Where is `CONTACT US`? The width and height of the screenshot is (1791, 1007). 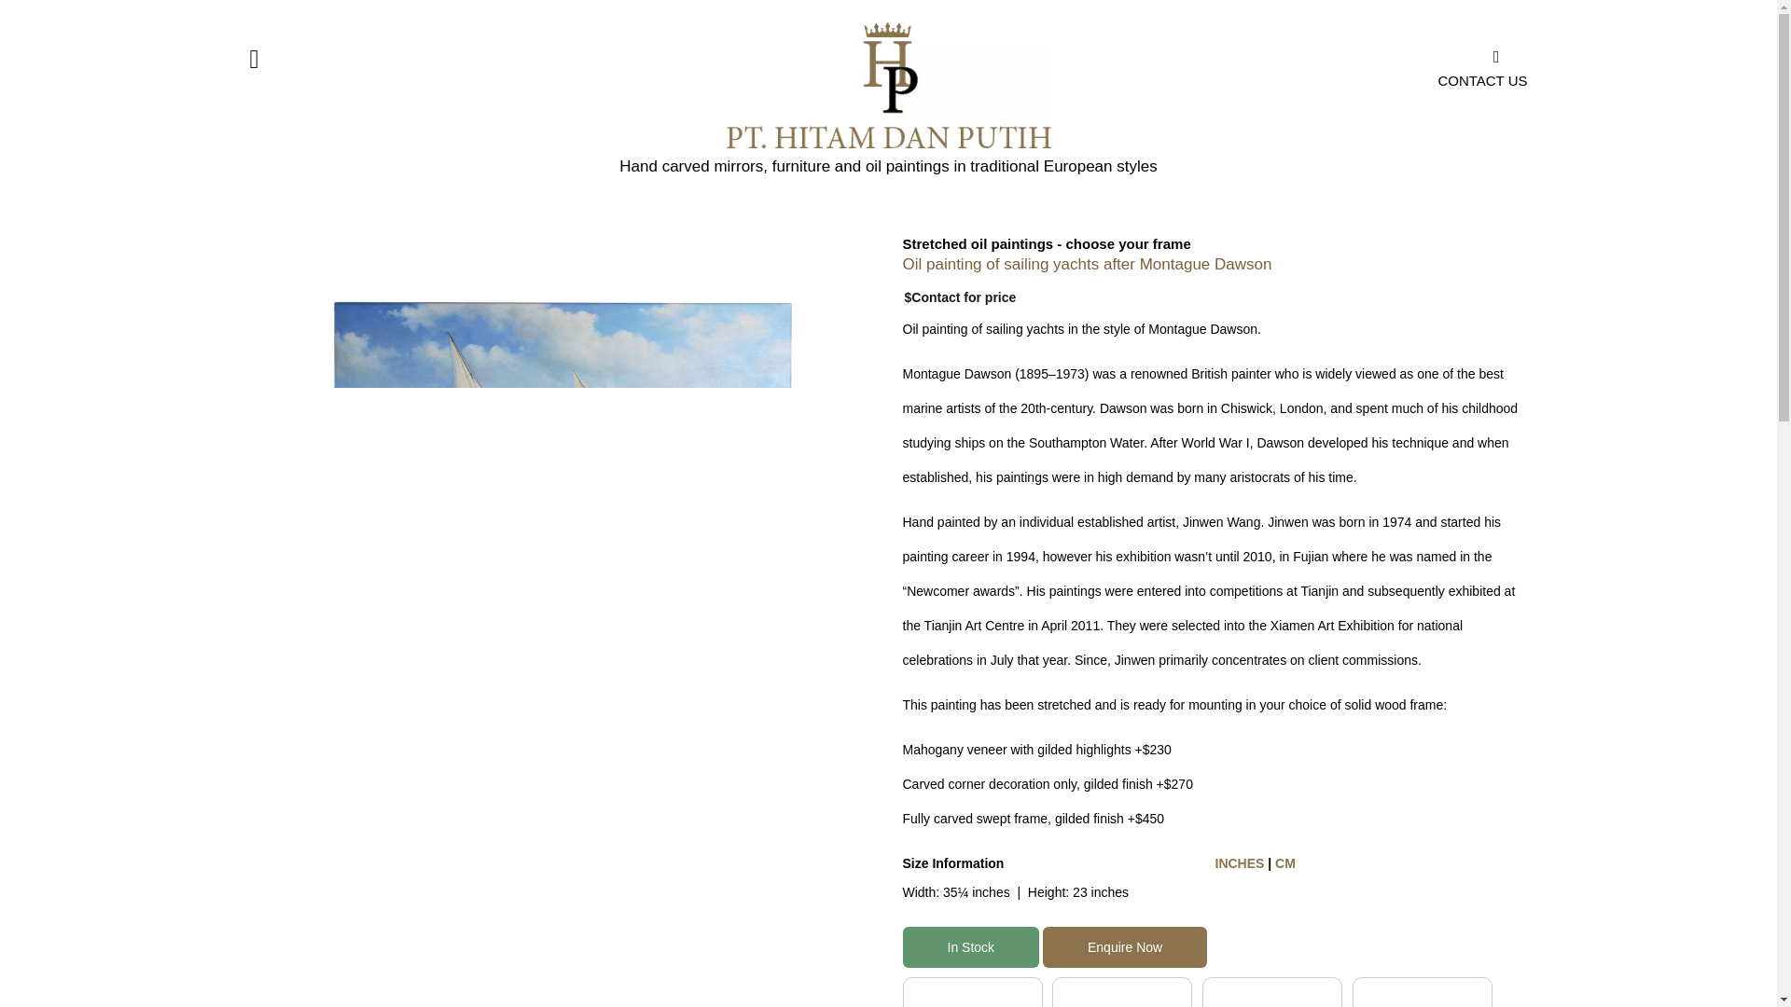
CONTACT US is located at coordinates (1378, 69).